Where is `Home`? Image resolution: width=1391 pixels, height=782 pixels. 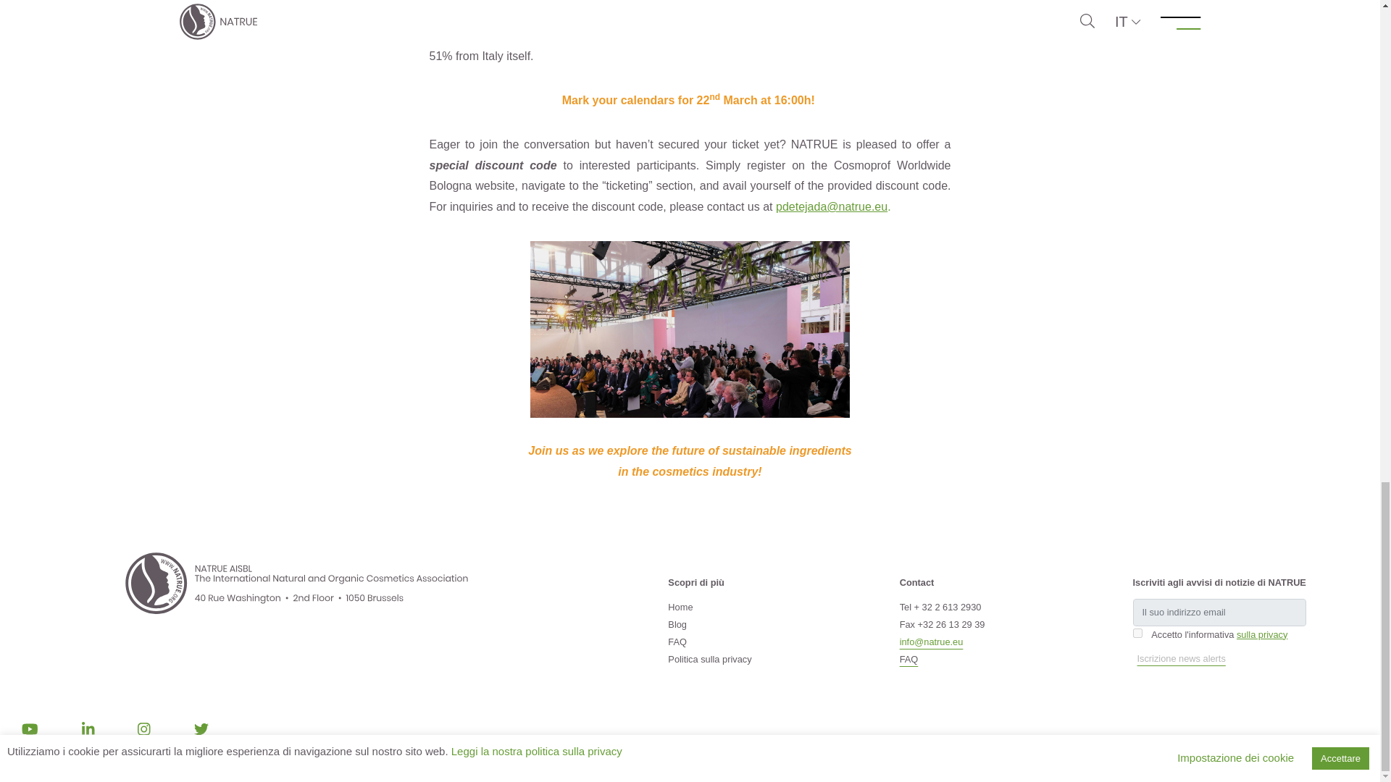 Home is located at coordinates (680, 607).